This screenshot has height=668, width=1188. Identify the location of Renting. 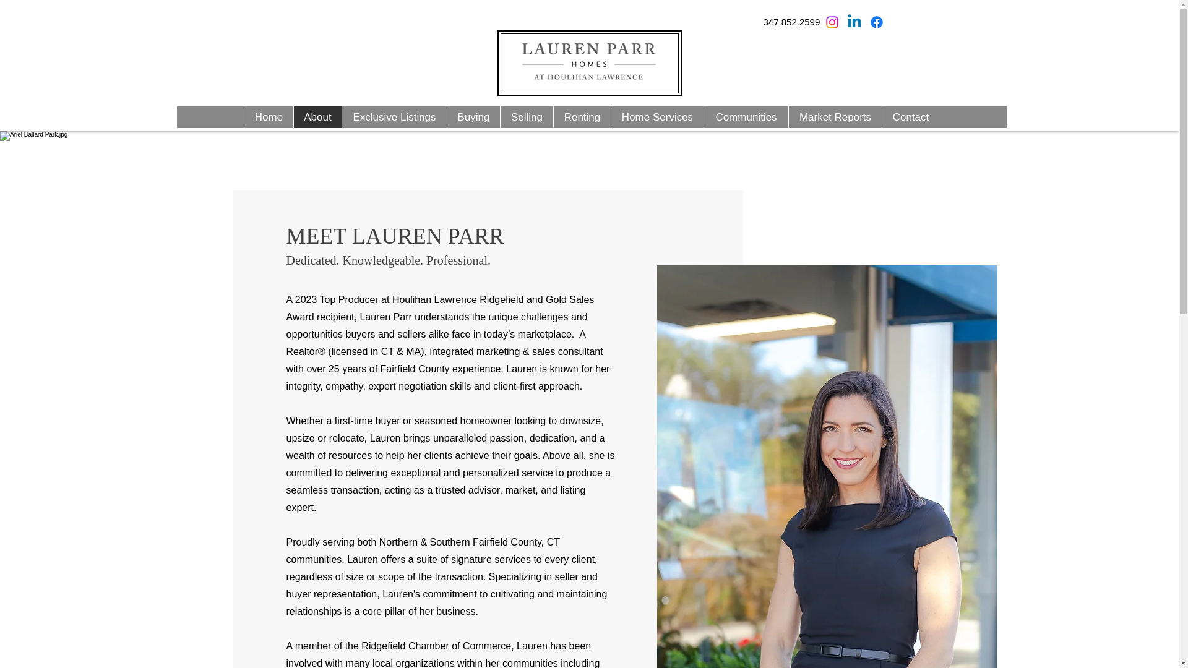
(582, 117).